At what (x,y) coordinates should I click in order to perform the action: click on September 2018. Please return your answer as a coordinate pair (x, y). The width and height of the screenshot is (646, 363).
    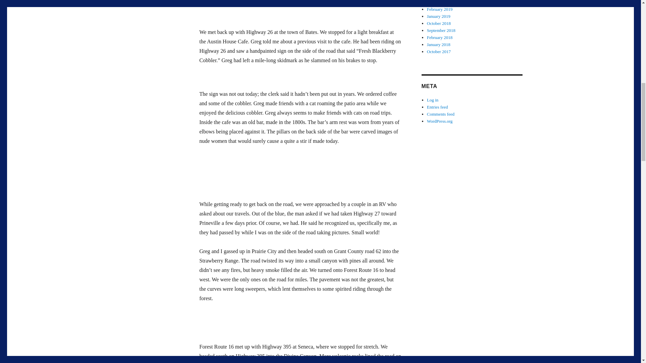
    Looking at the image, I should click on (441, 30).